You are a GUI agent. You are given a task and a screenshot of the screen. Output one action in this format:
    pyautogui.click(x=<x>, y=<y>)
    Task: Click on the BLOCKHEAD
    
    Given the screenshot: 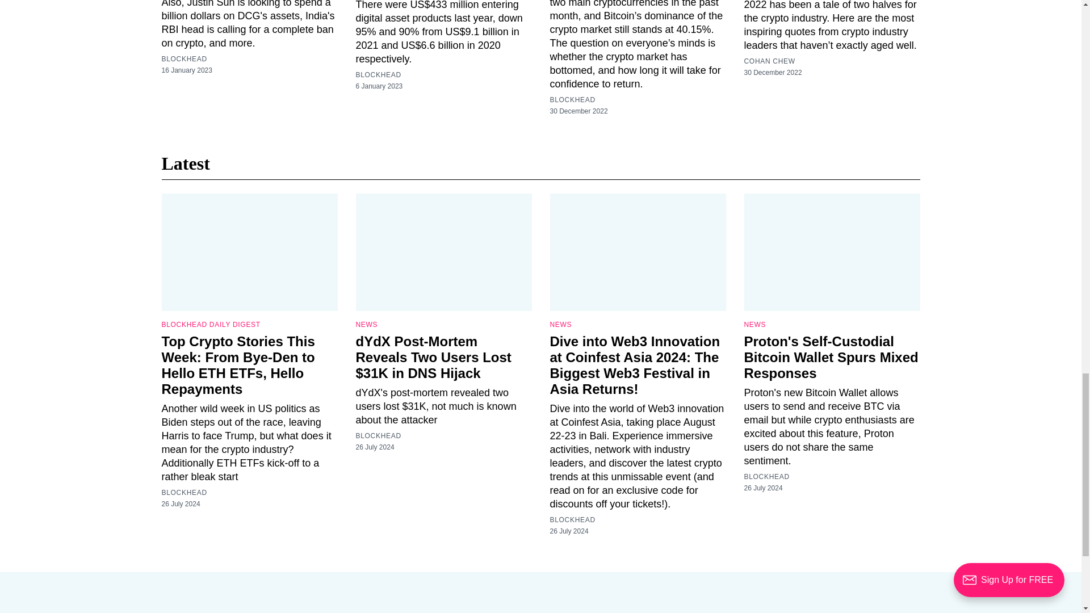 What is the action you would take?
    pyautogui.click(x=572, y=100)
    